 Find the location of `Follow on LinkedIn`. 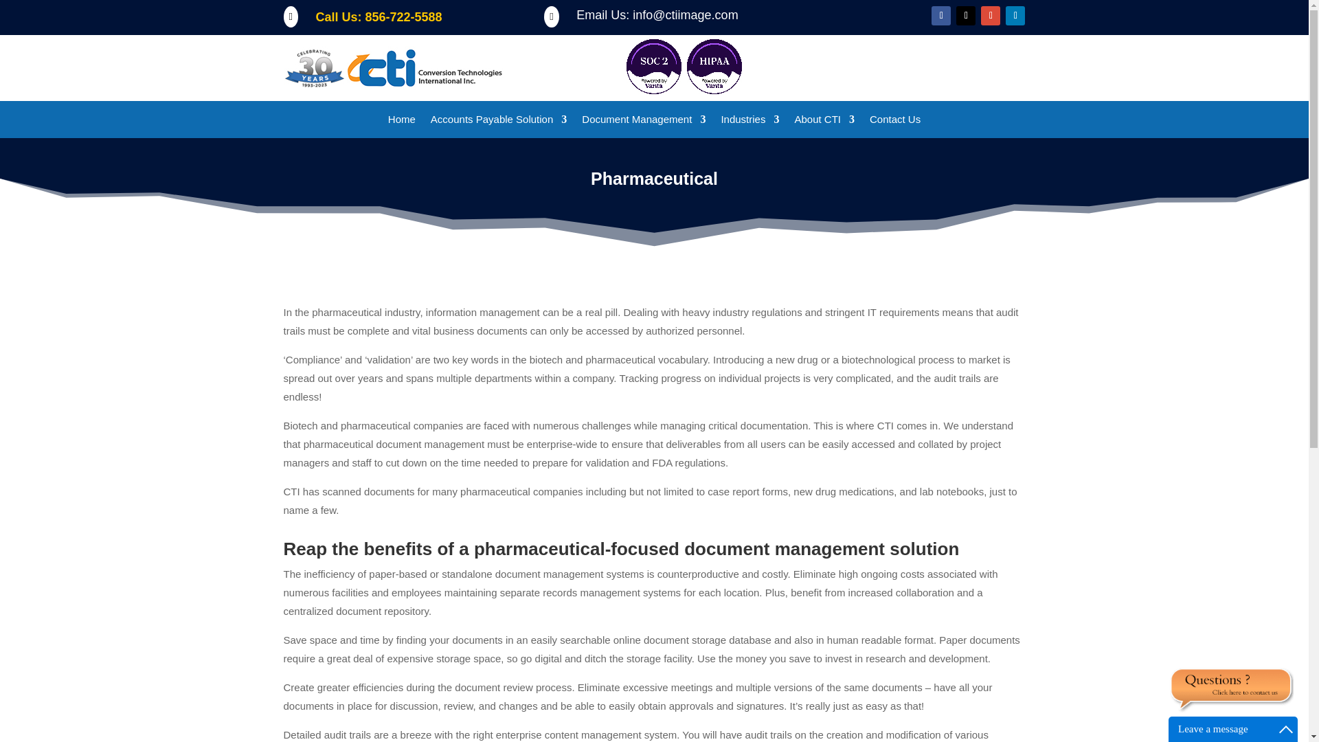

Follow on LinkedIn is located at coordinates (1015, 15).